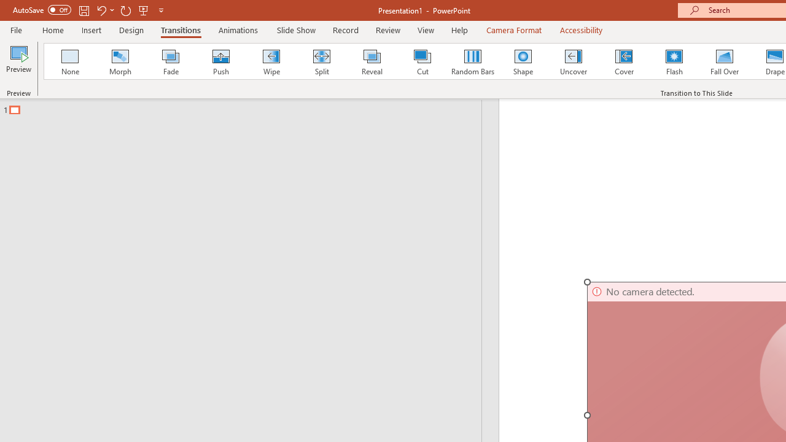 This screenshot has height=442, width=786. What do you see at coordinates (69, 61) in the screenshot?
I see `None` at bounding box center [69, 61].